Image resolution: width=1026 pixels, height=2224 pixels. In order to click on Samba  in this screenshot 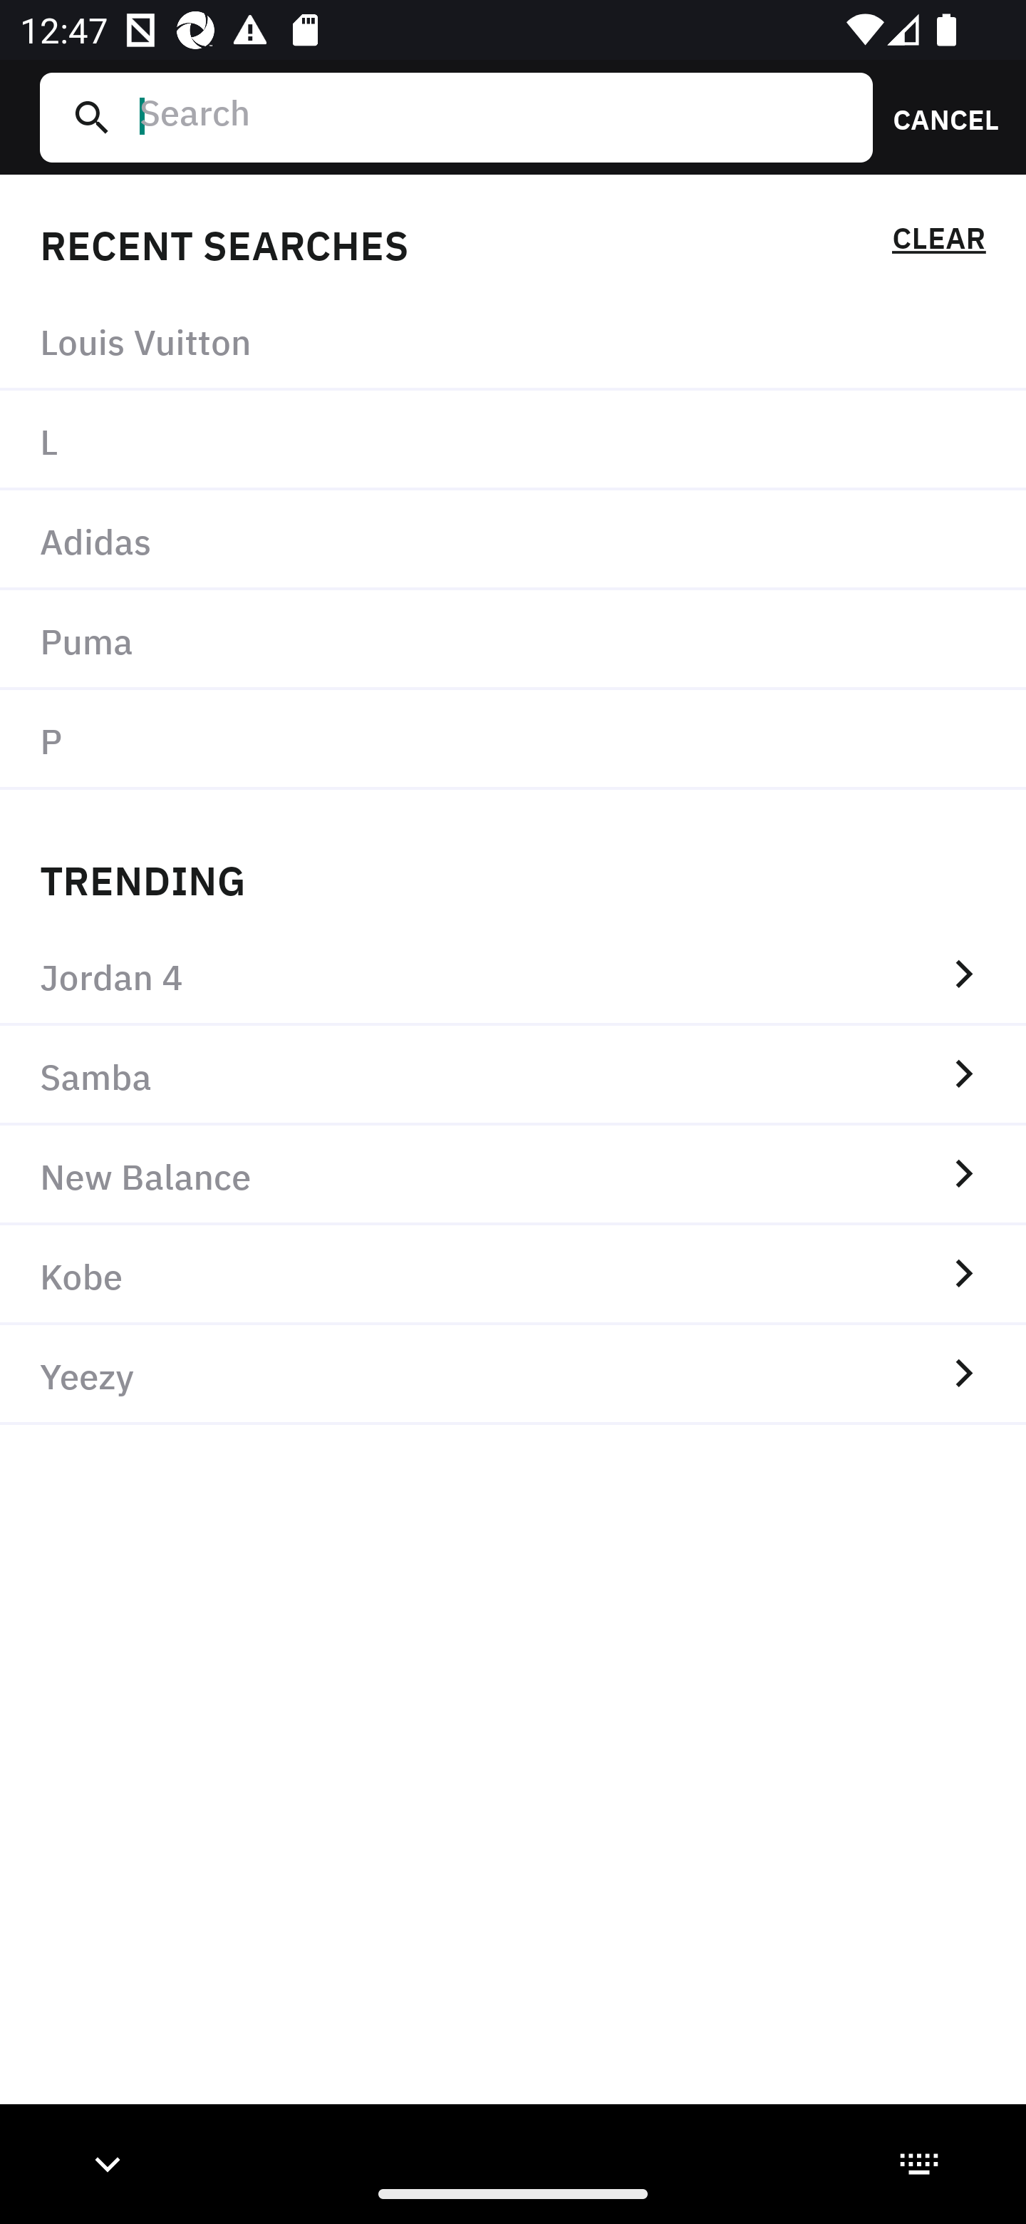, I will do `click(513, 1075)`.